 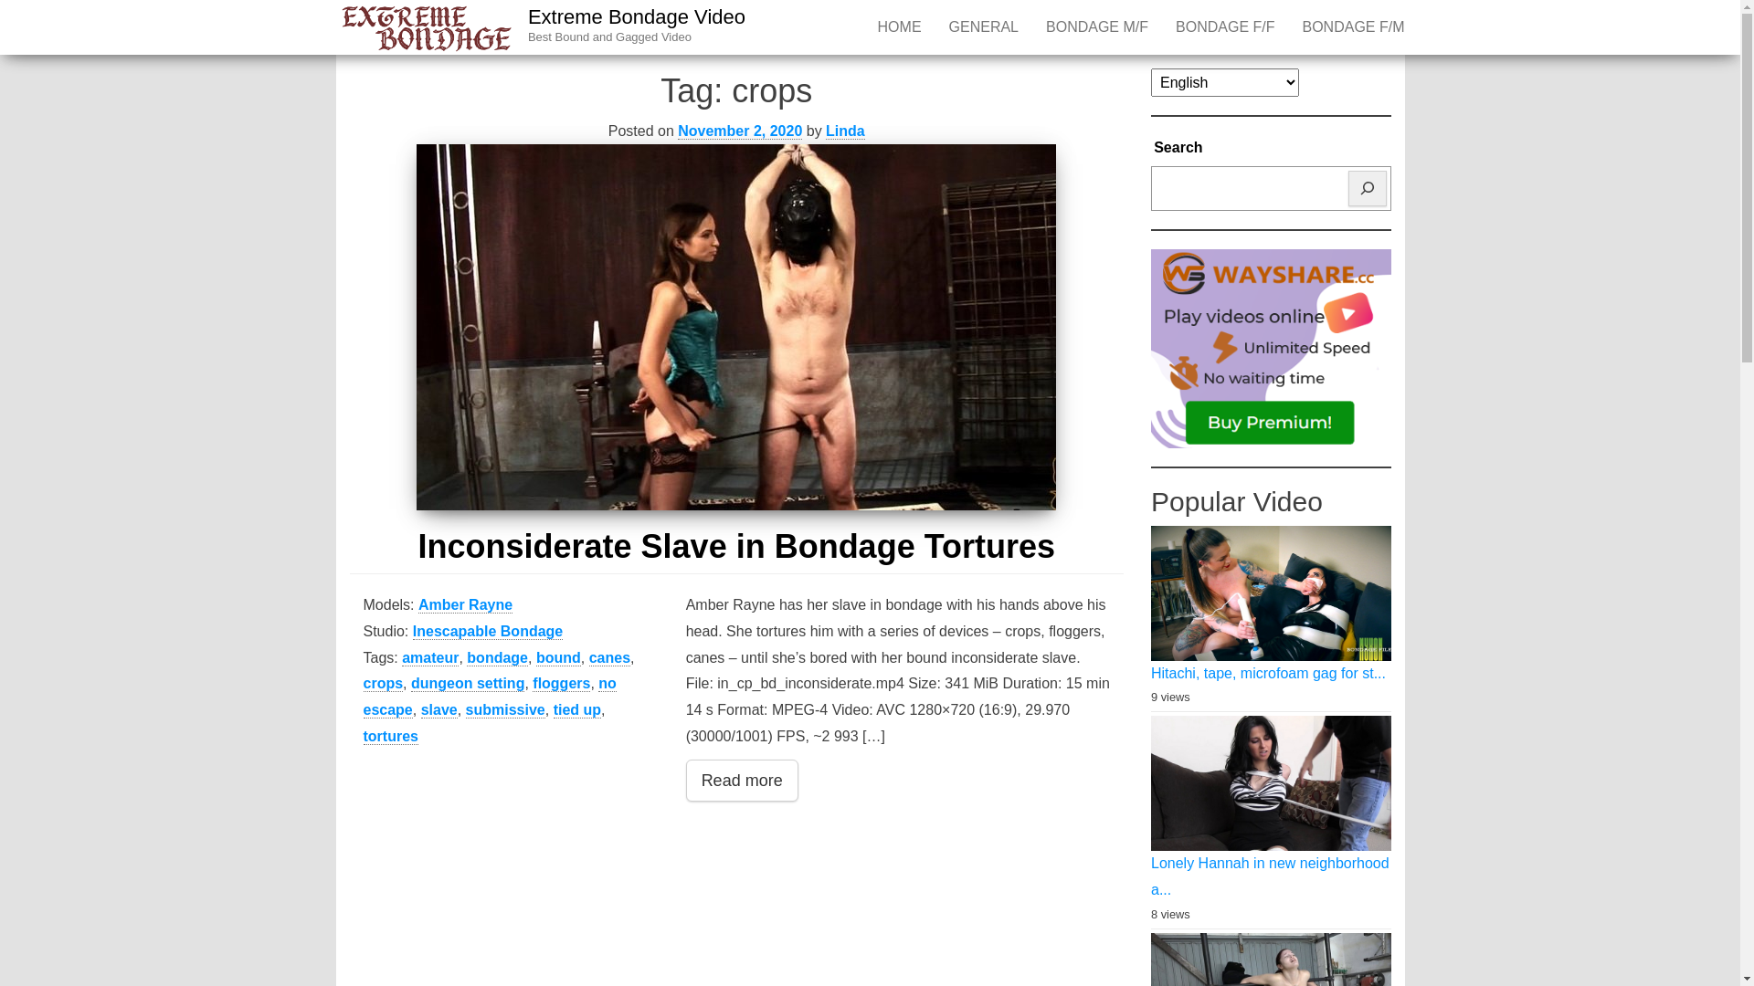 I want to click on November 2, 2020, so click(x=740, y=131).